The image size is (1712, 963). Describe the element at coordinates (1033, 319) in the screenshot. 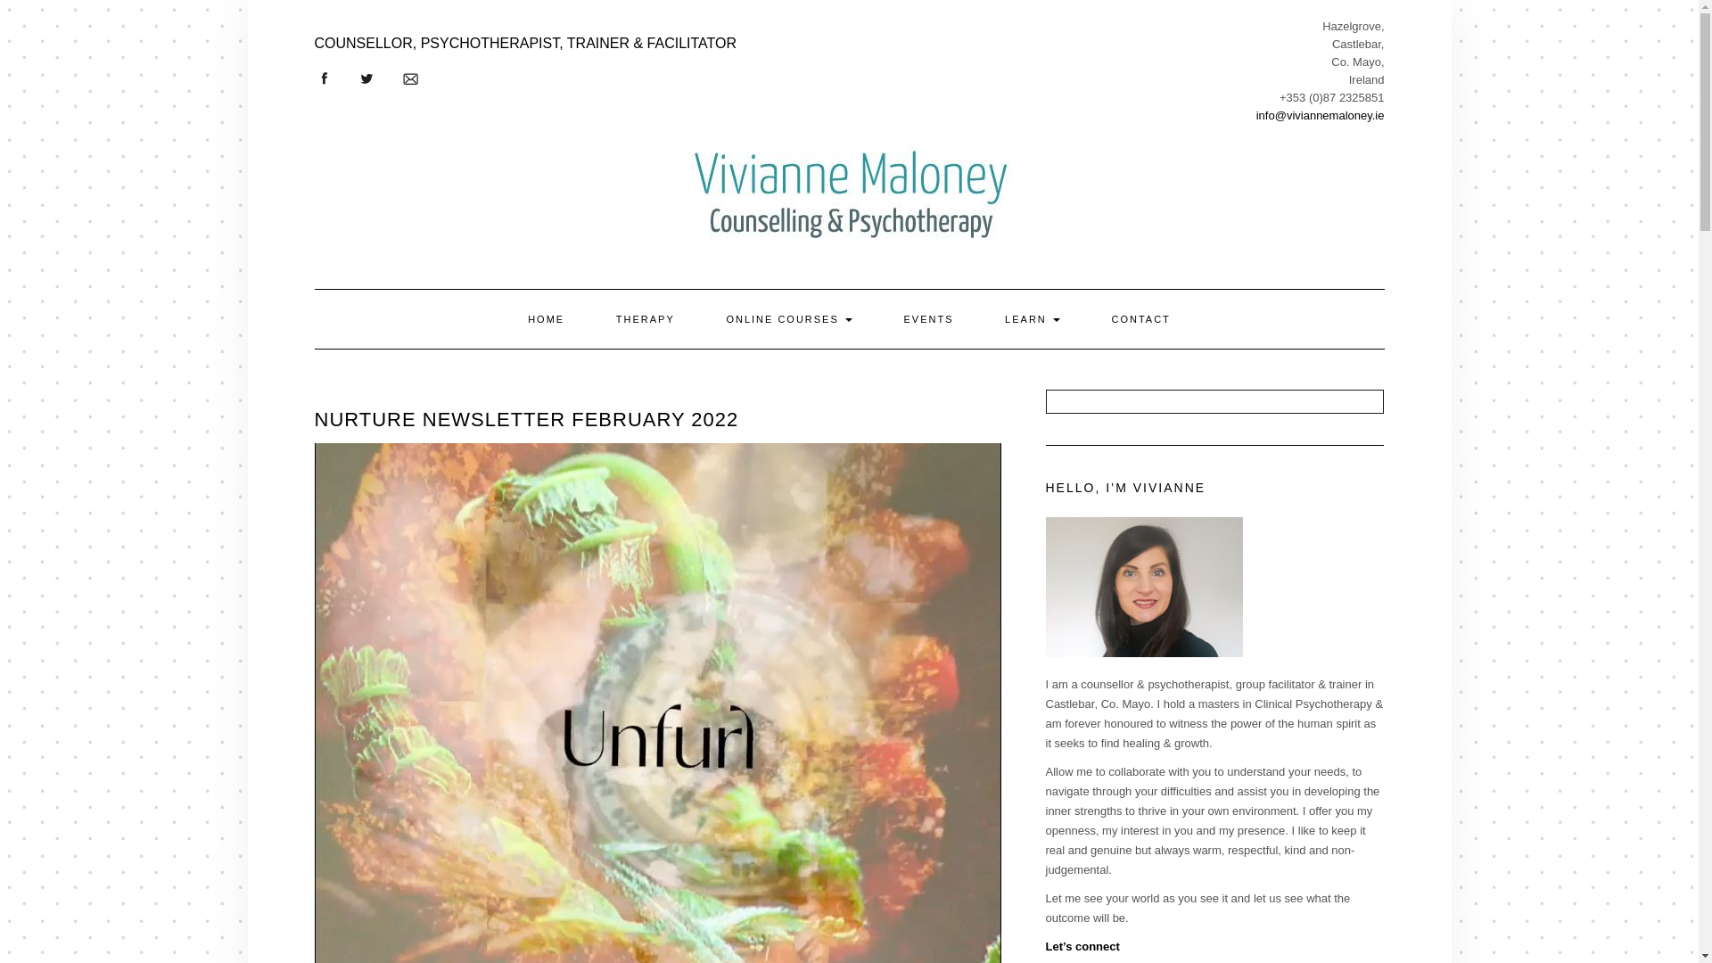

I see `LEARN` at that location.